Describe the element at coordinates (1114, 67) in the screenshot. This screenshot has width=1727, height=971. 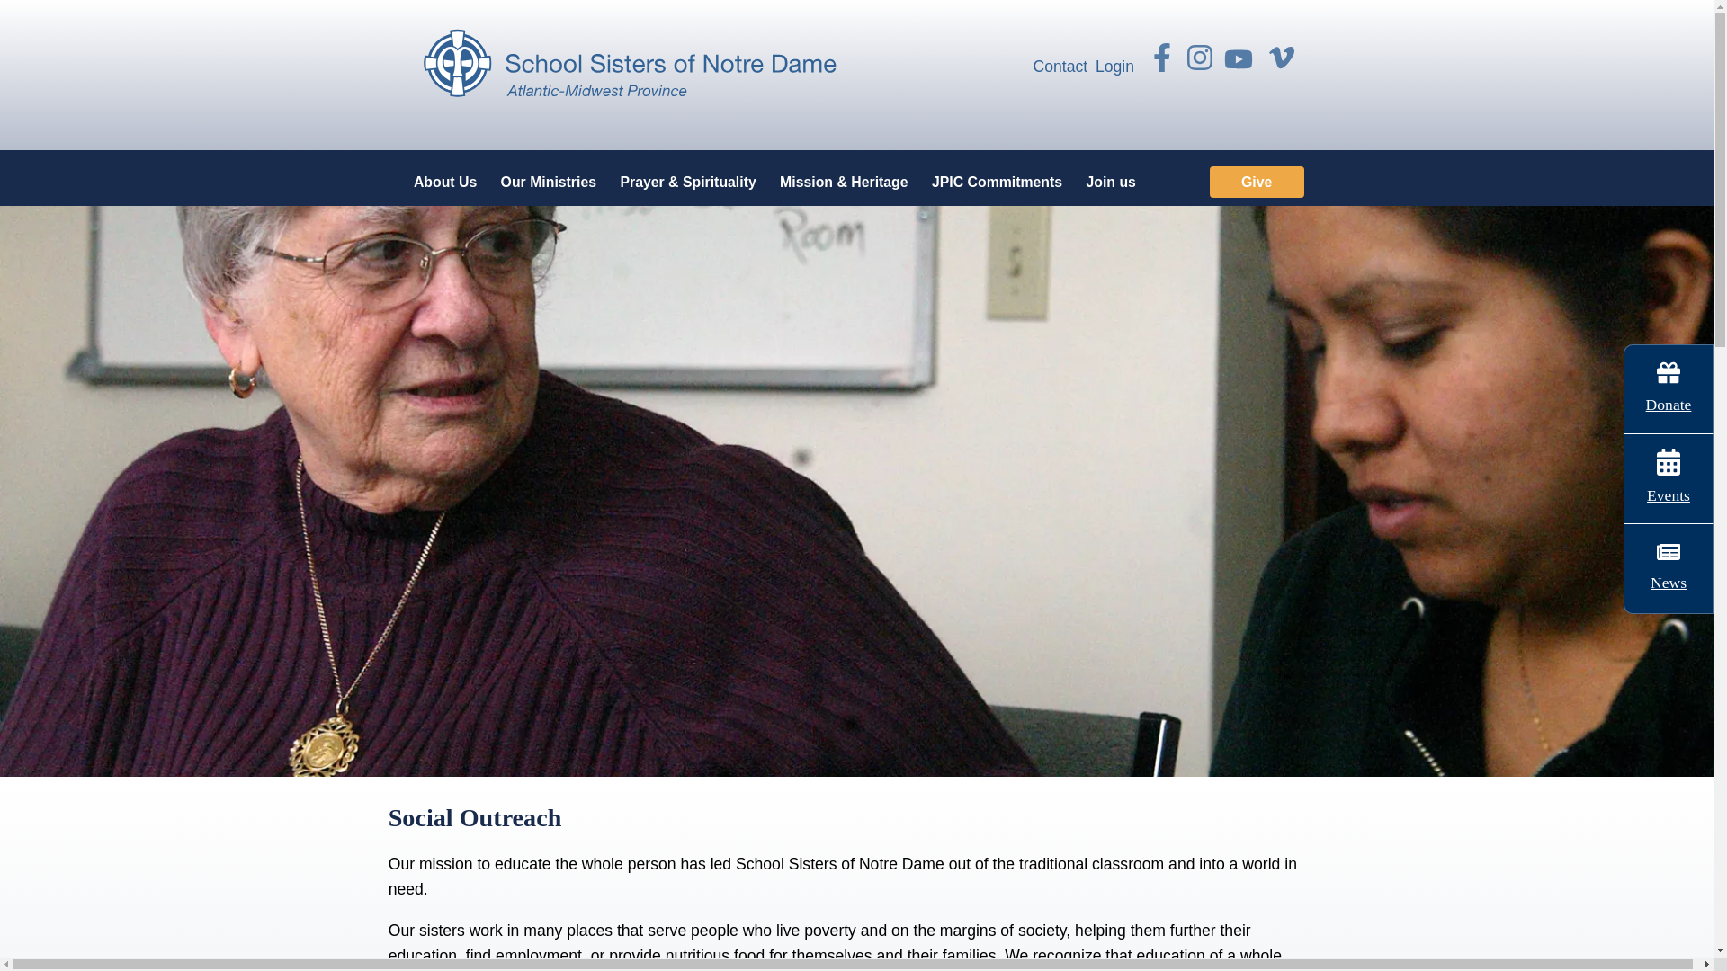
I see `Login` at that location.